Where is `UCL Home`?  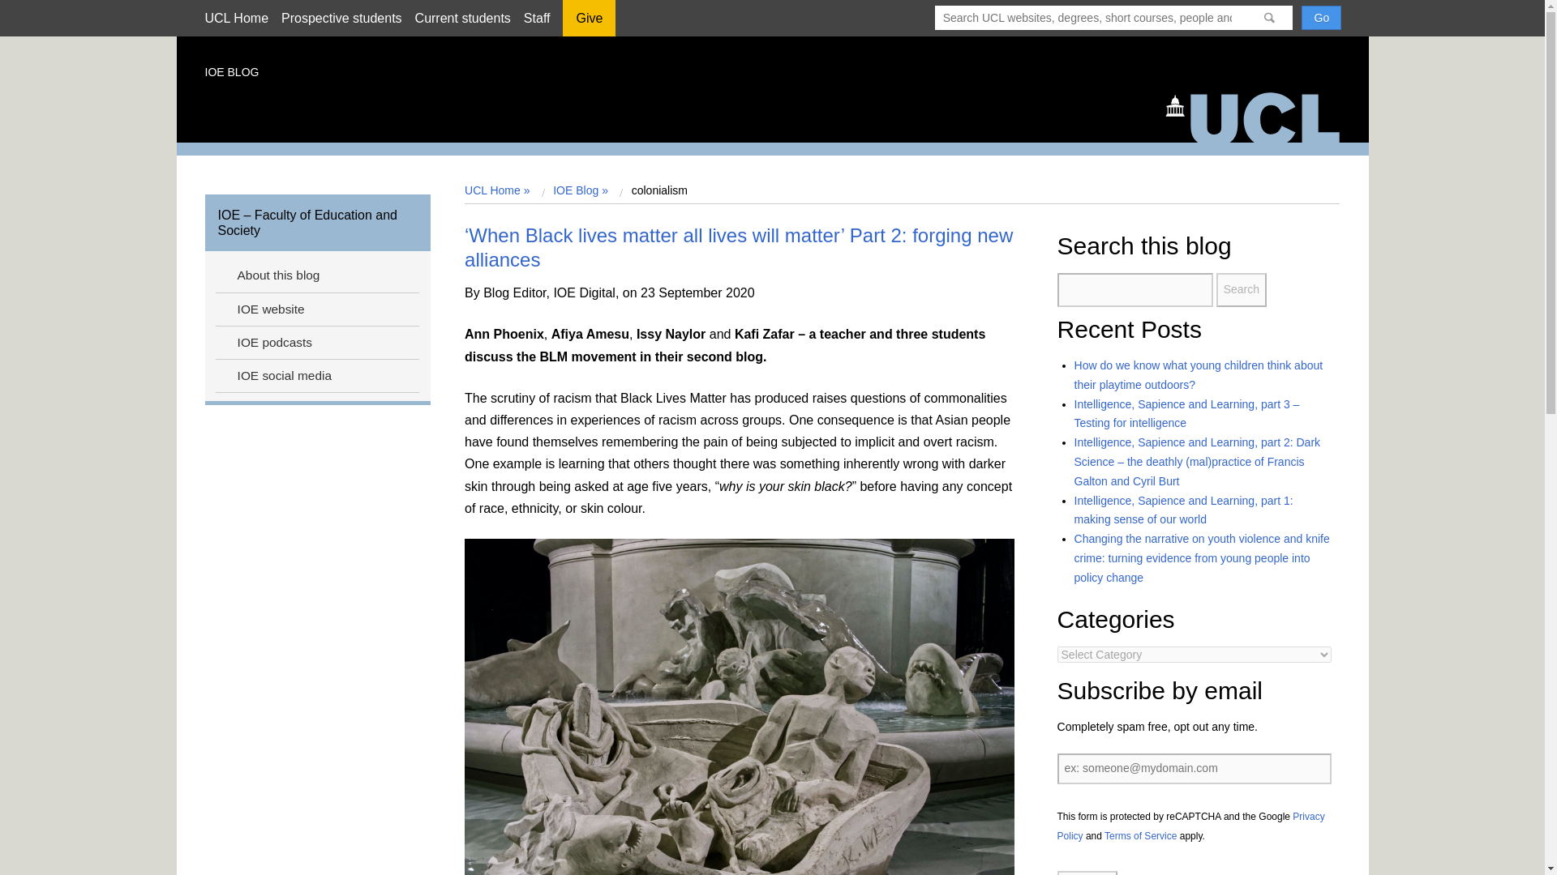 UCL Home is located at coordinates (235, 18).